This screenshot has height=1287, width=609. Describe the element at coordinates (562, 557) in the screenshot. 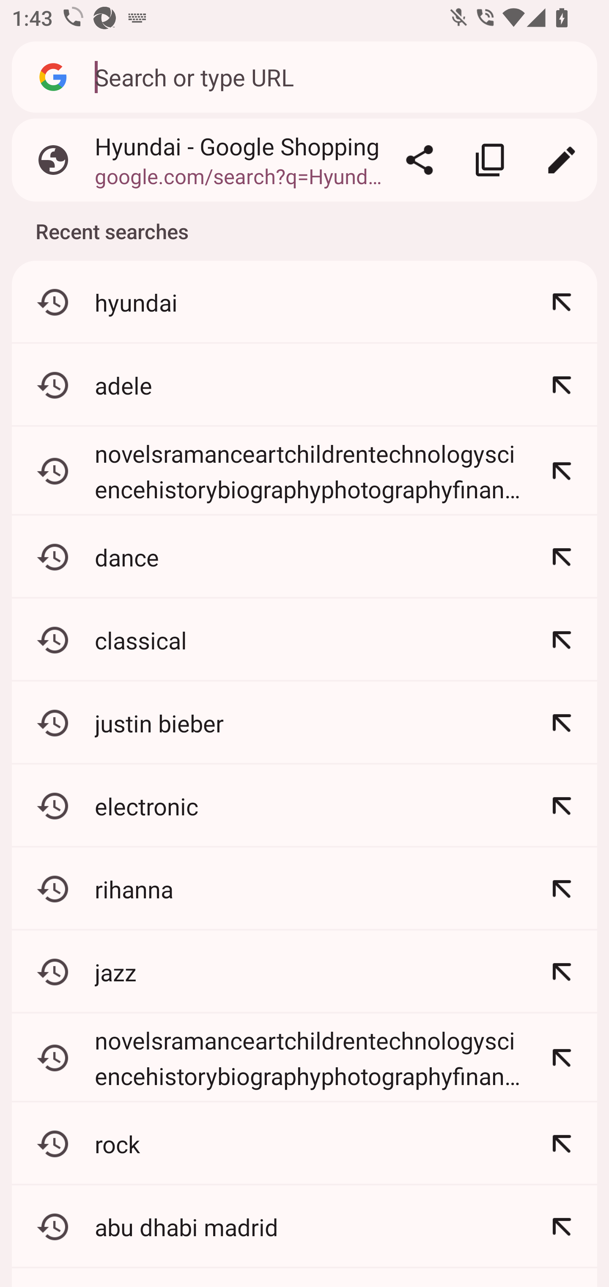

I see `Refine: dance` at that location.